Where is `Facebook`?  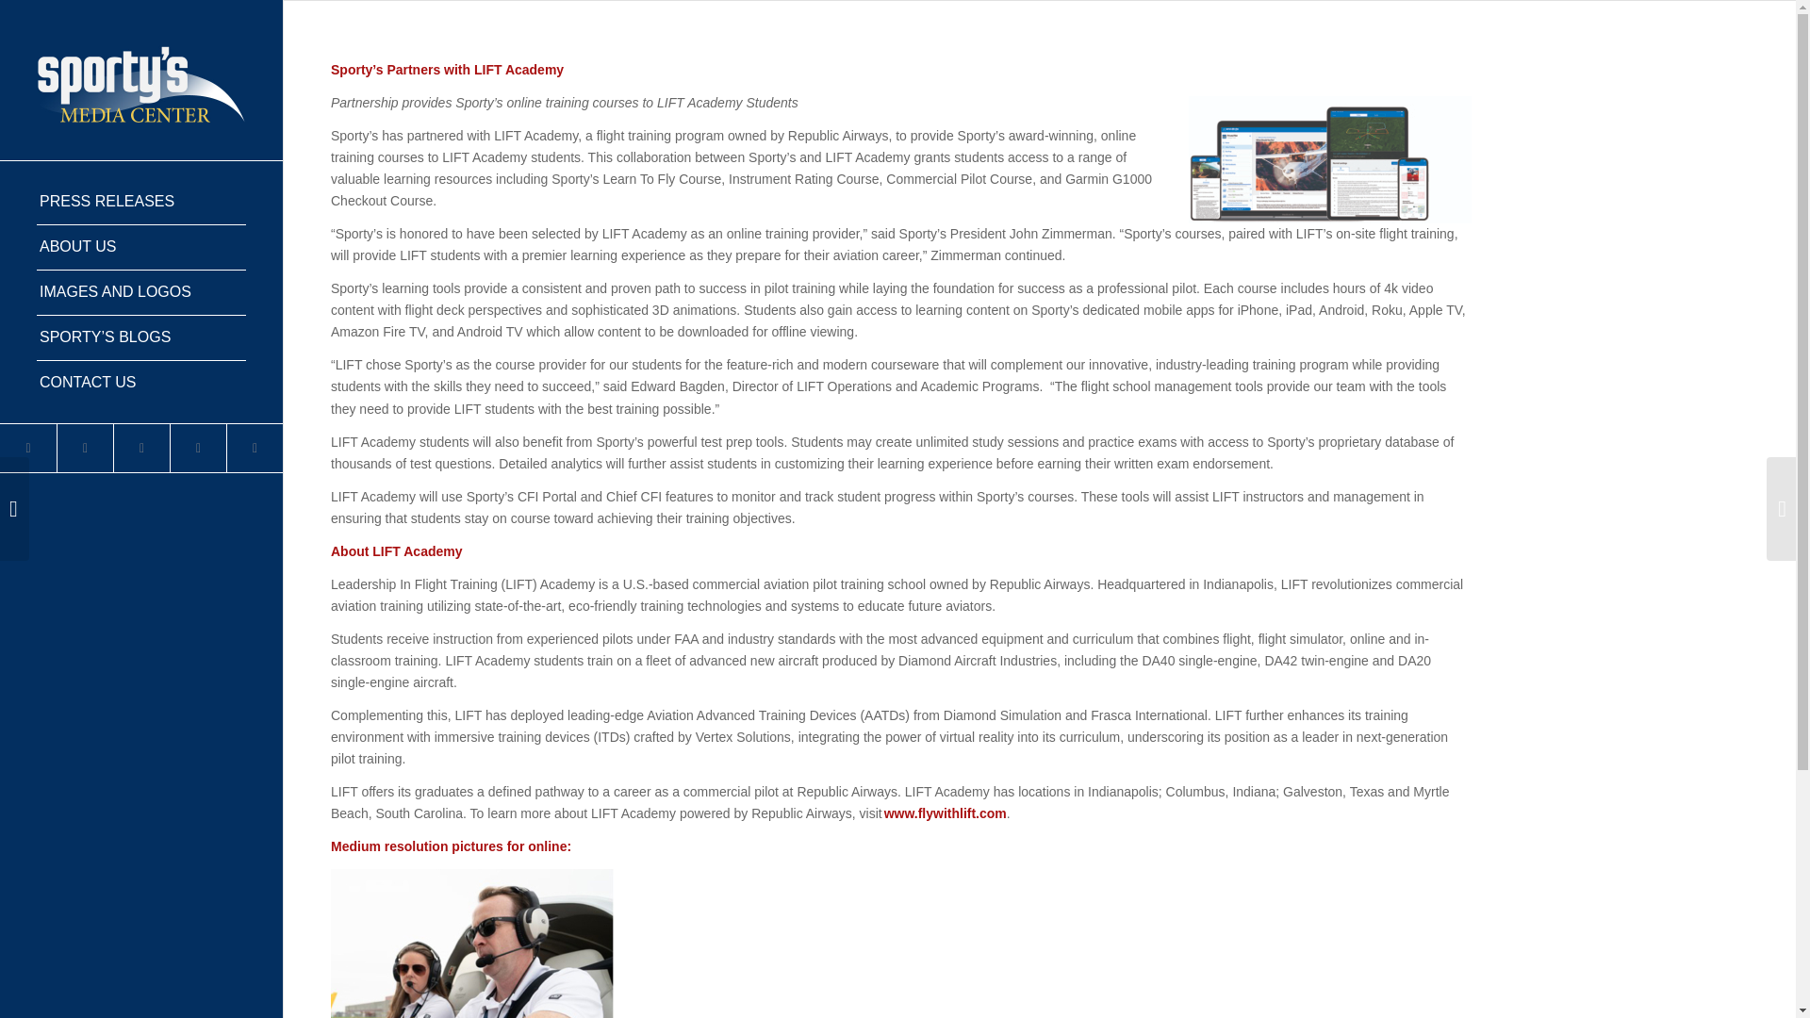
Facebook is located at coordinates (84, 449).